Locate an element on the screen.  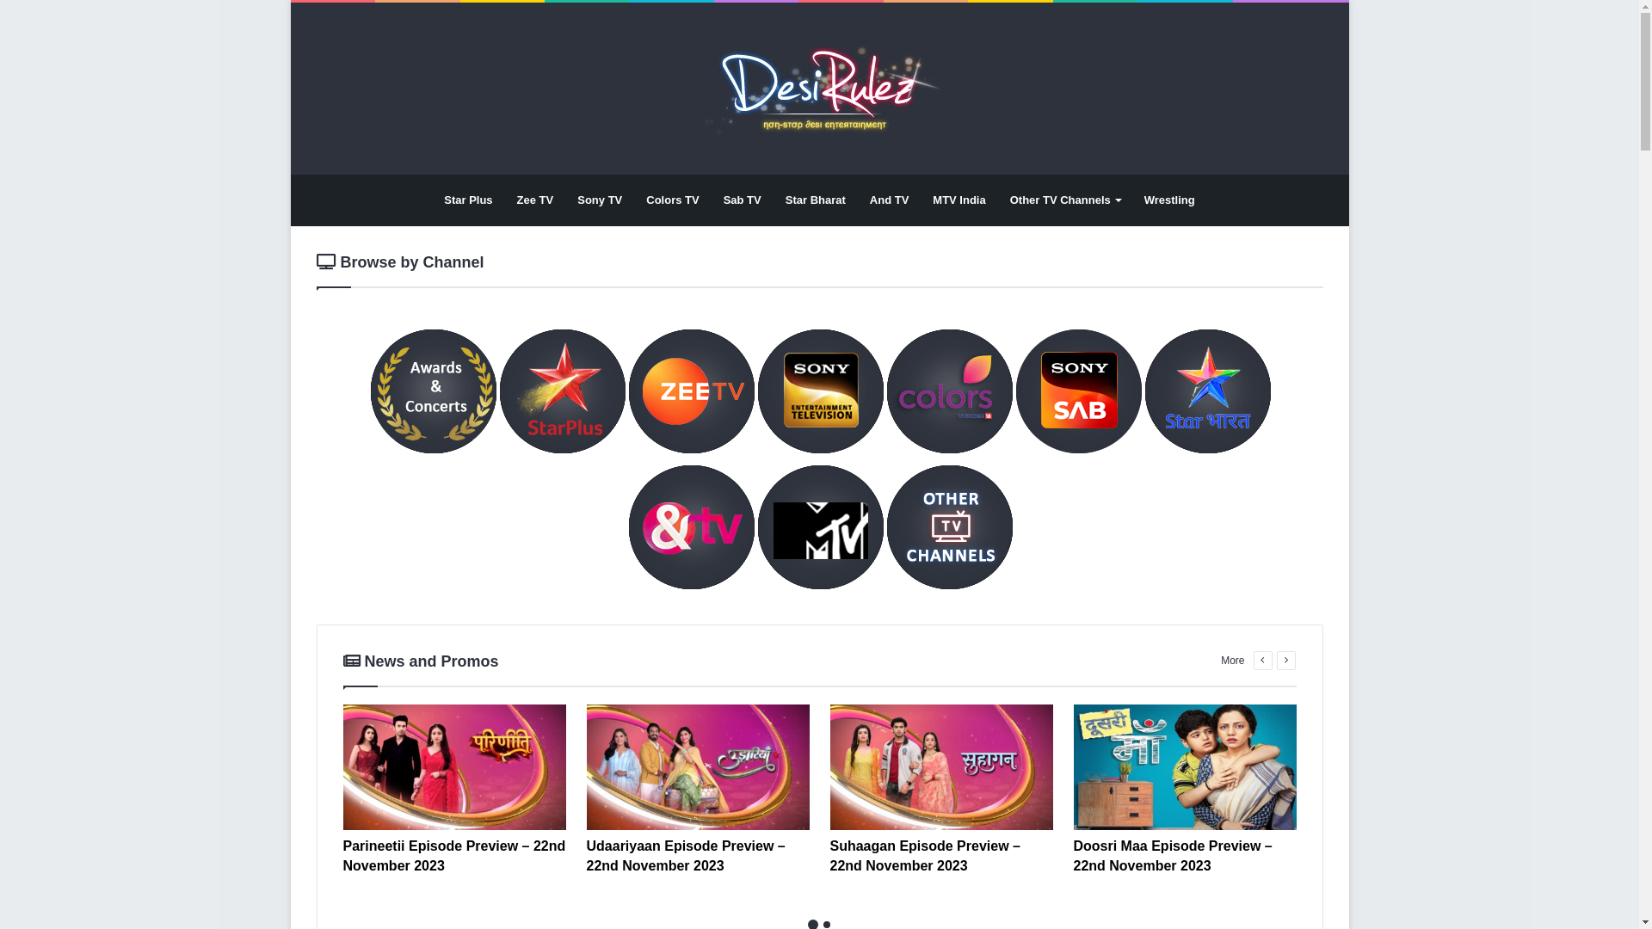
Sony TV is located at coordinates (600, 200).